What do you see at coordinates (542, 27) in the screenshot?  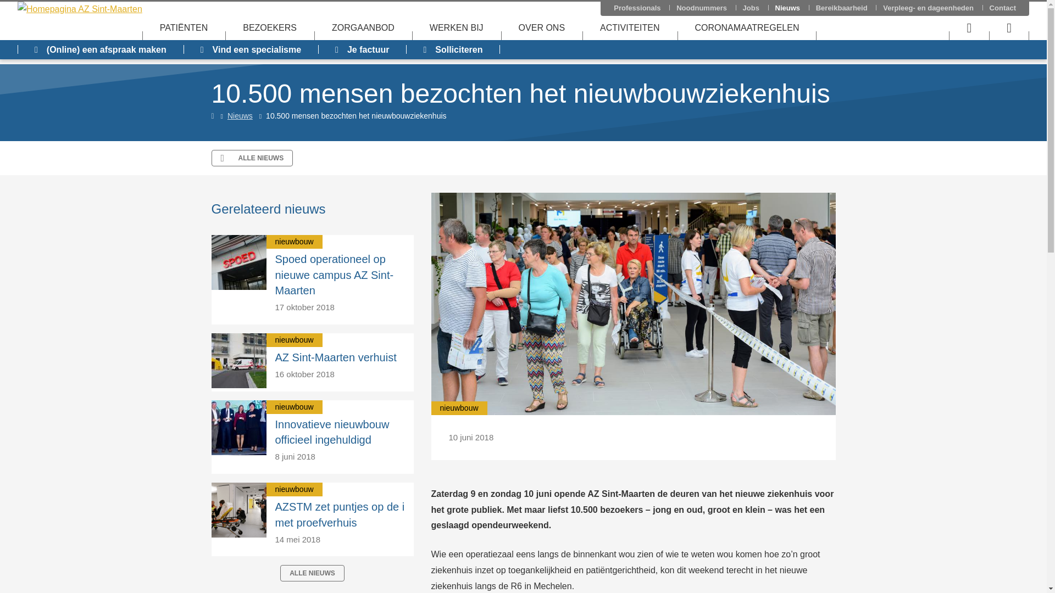 I see `OVER ONS` at bounding box center [542, 27].